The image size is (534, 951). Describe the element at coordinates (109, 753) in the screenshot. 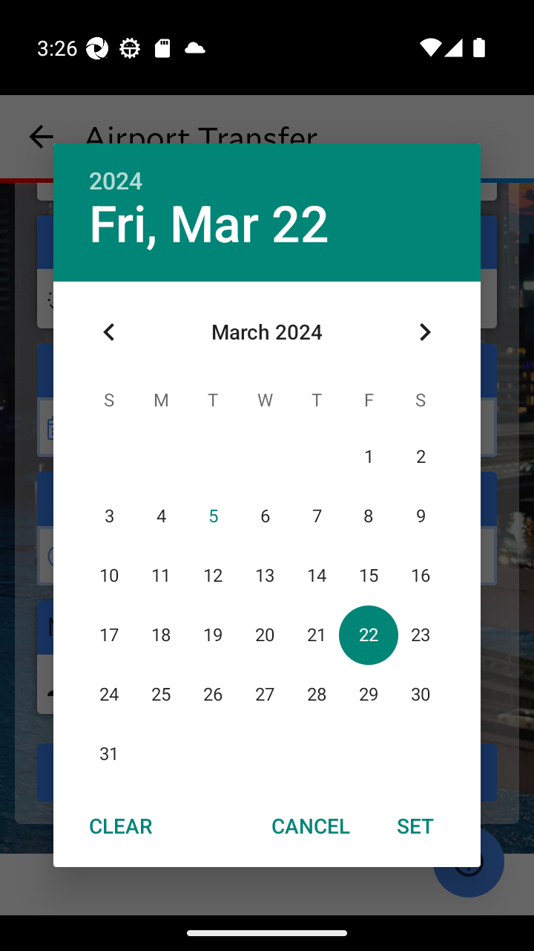

I see `31 31 March 2024` at that location.